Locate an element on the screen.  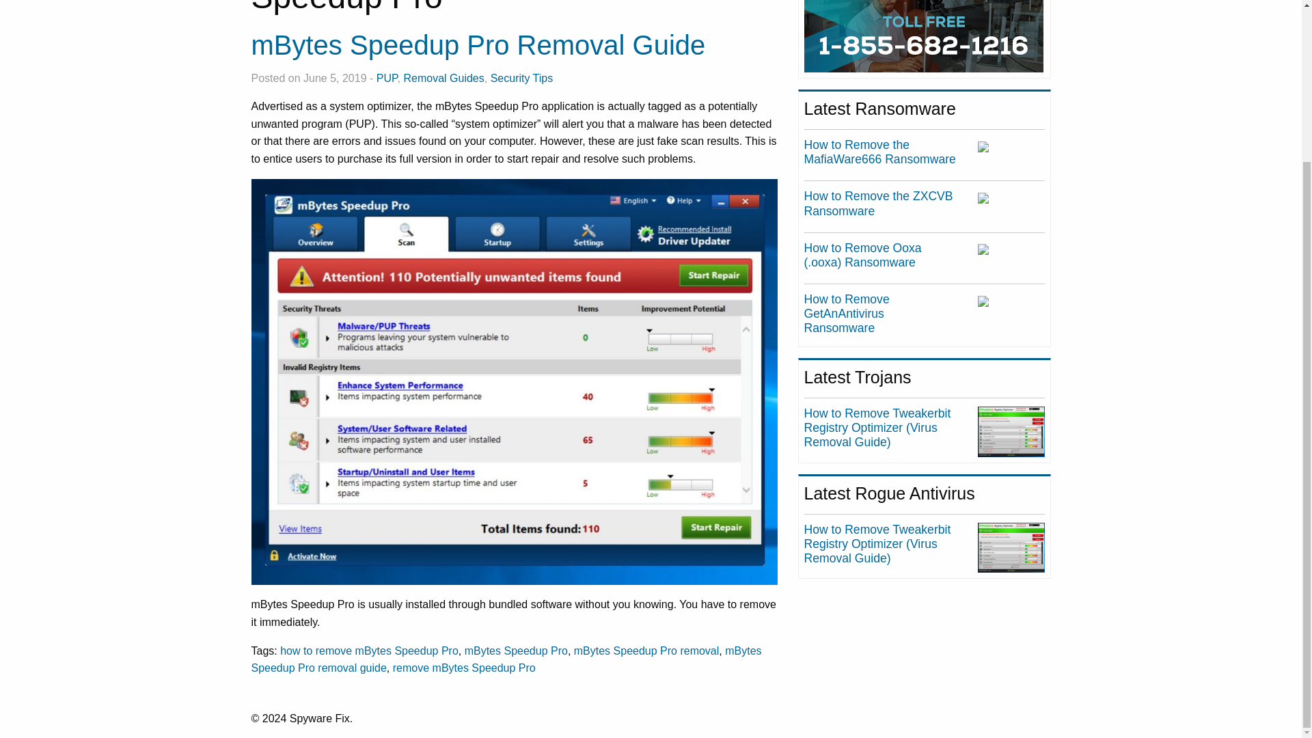
Security Tips is located at coordinates (522, 78).